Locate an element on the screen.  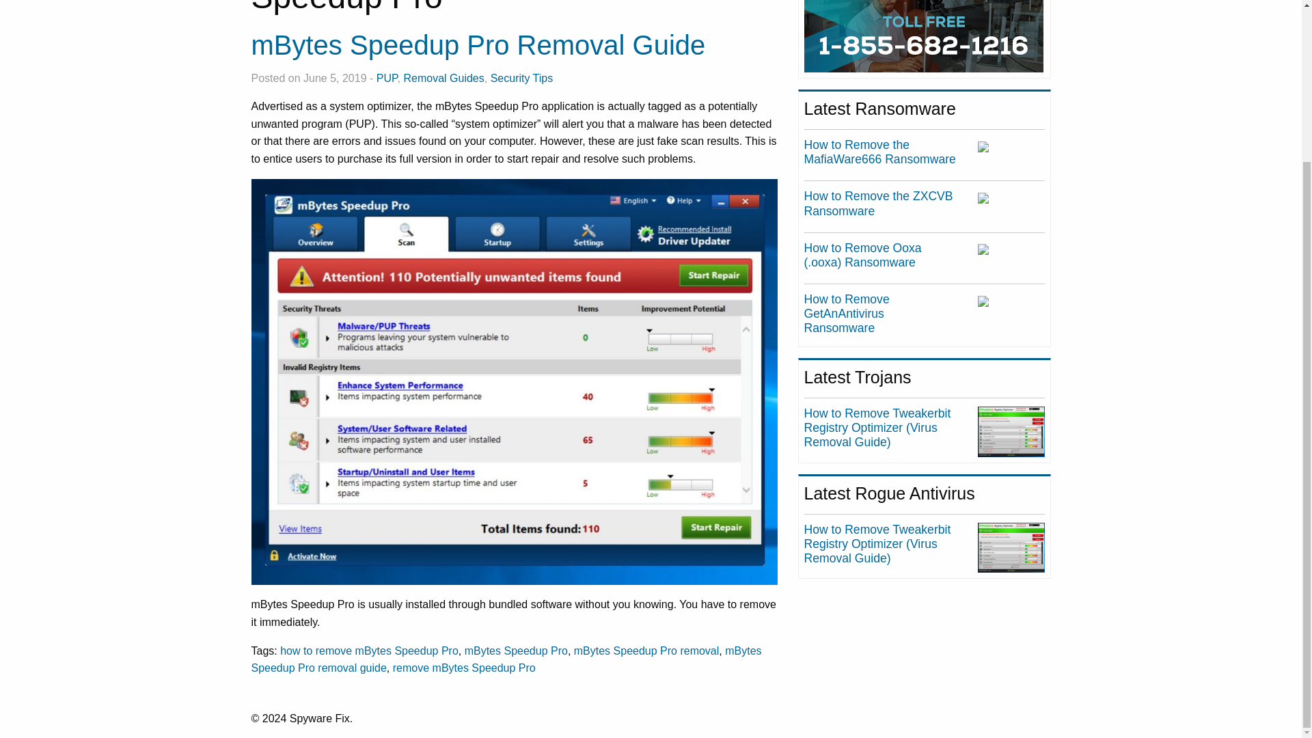
Security Tips is located at coordinates (522, 78).